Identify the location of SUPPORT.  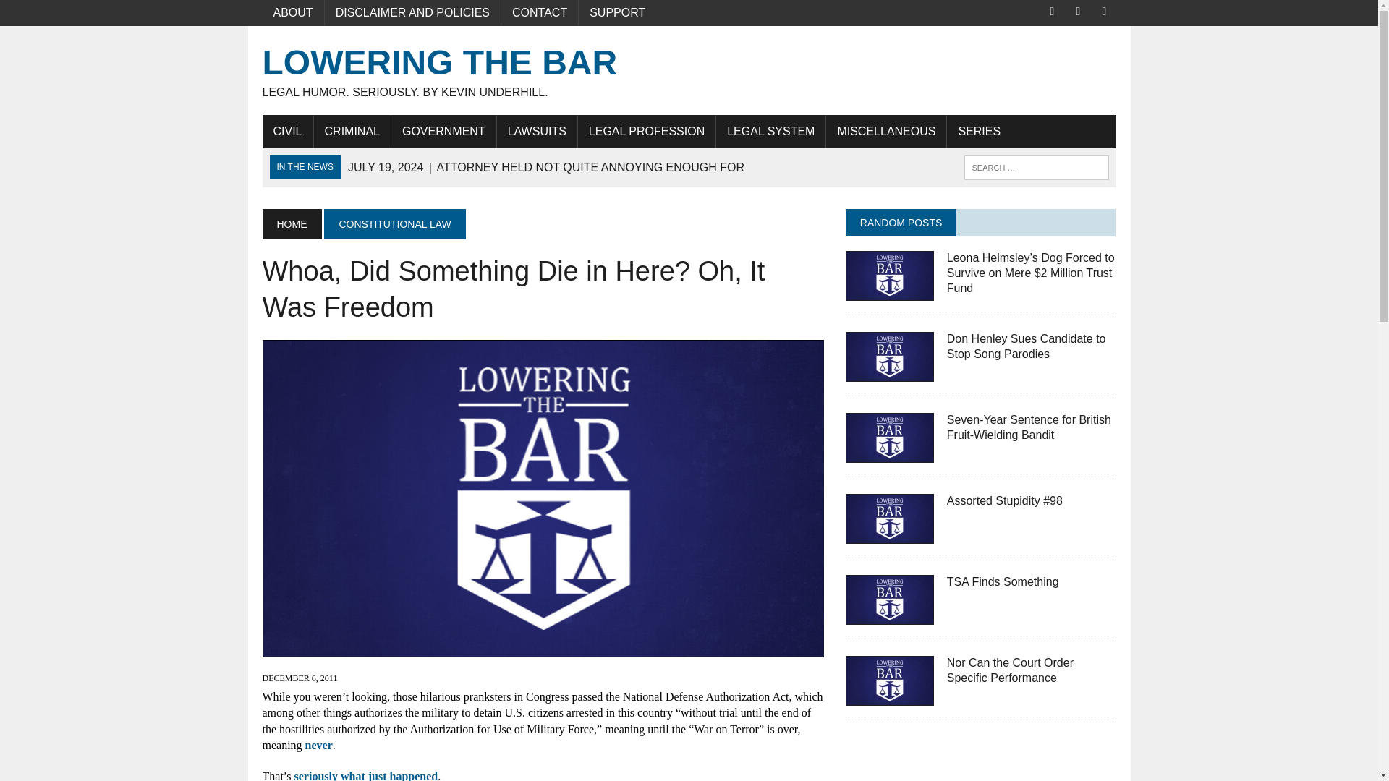
(617, 13).